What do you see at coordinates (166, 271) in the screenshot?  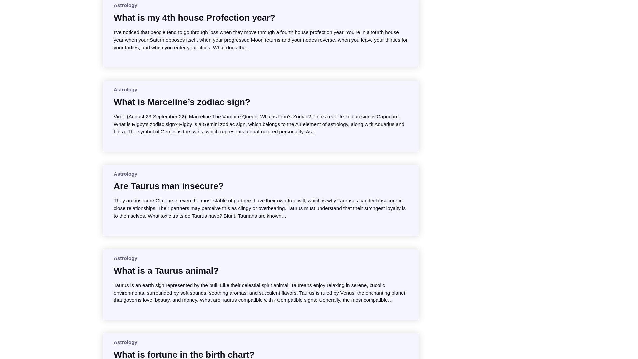 I see `What is a Taurus animal?` at bounding box center [166, 271].